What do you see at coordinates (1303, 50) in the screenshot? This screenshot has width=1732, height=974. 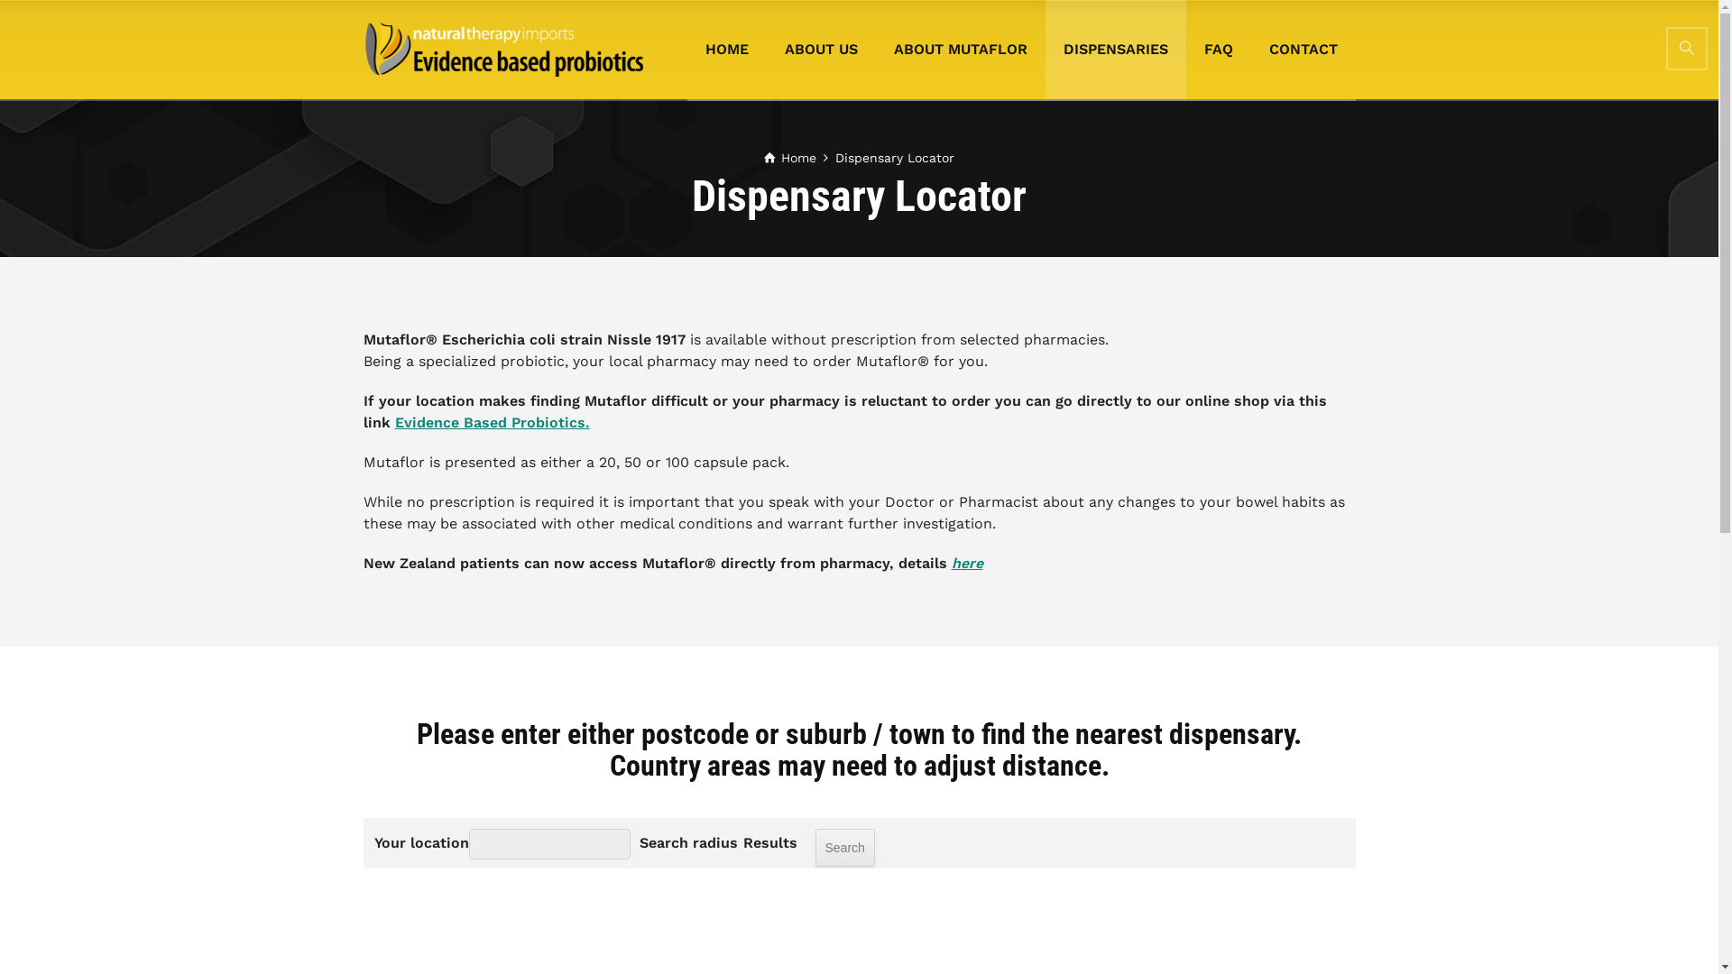 I see `CONTACT` at bounding box center [1303, 50].